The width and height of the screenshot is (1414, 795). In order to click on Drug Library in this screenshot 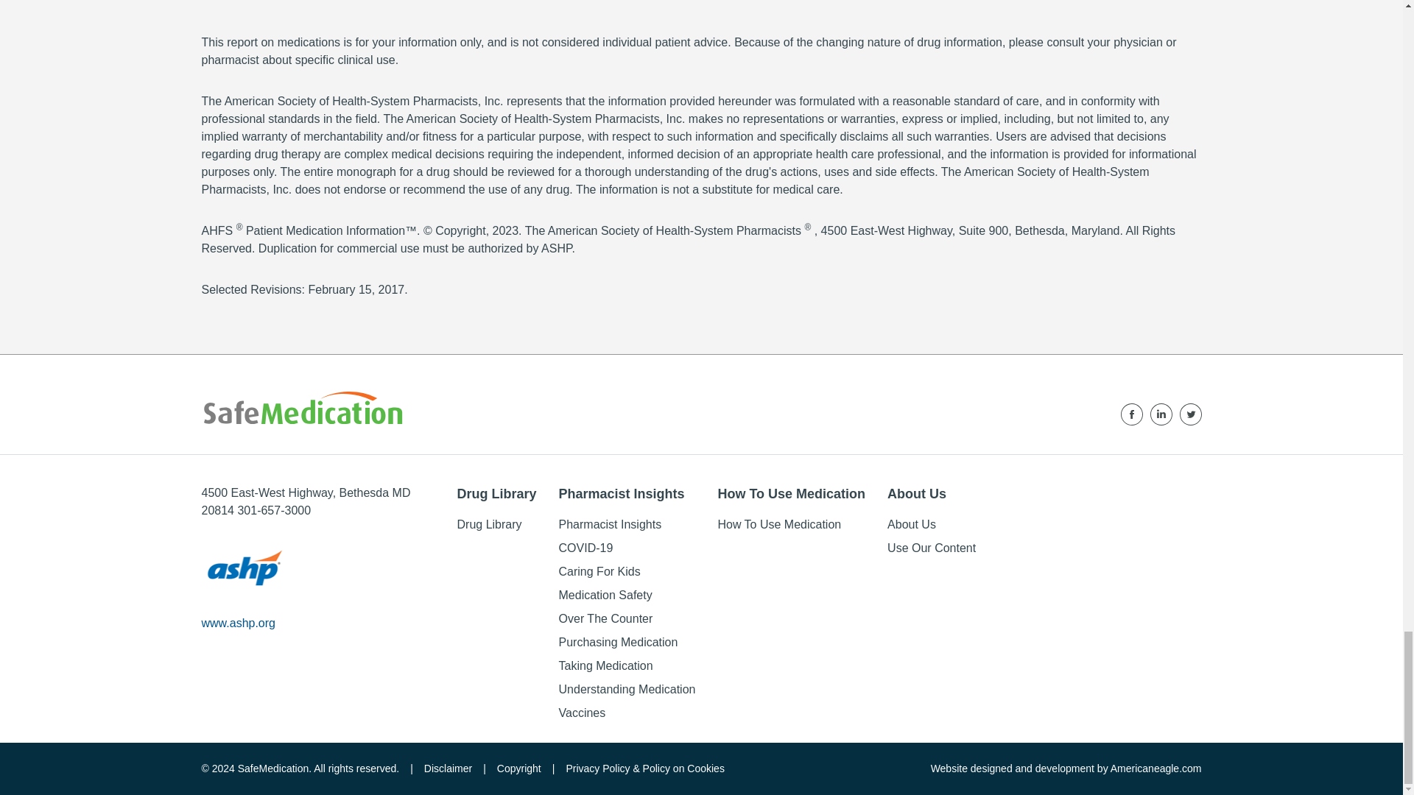, I will do `click(489, 524)`.